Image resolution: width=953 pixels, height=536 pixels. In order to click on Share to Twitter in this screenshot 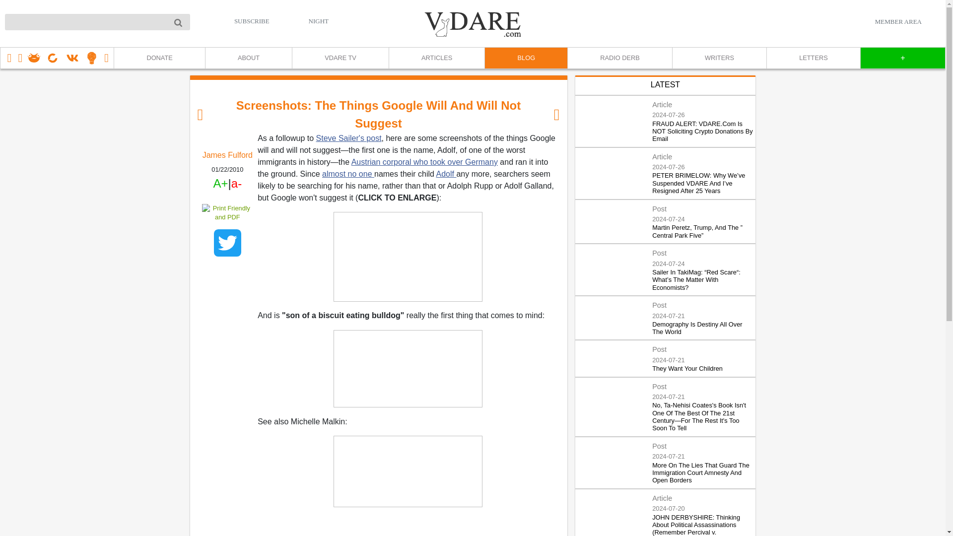, I will do `click(227, 243)`.